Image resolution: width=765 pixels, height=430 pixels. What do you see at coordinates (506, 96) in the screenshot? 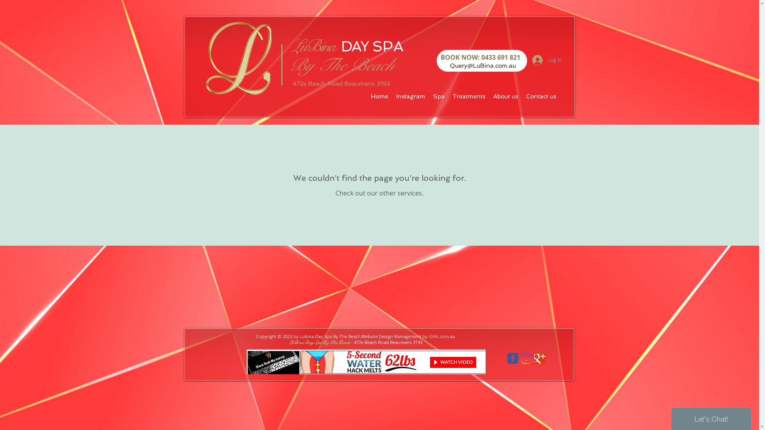
I see `About us` at bounding box center [506, 96].